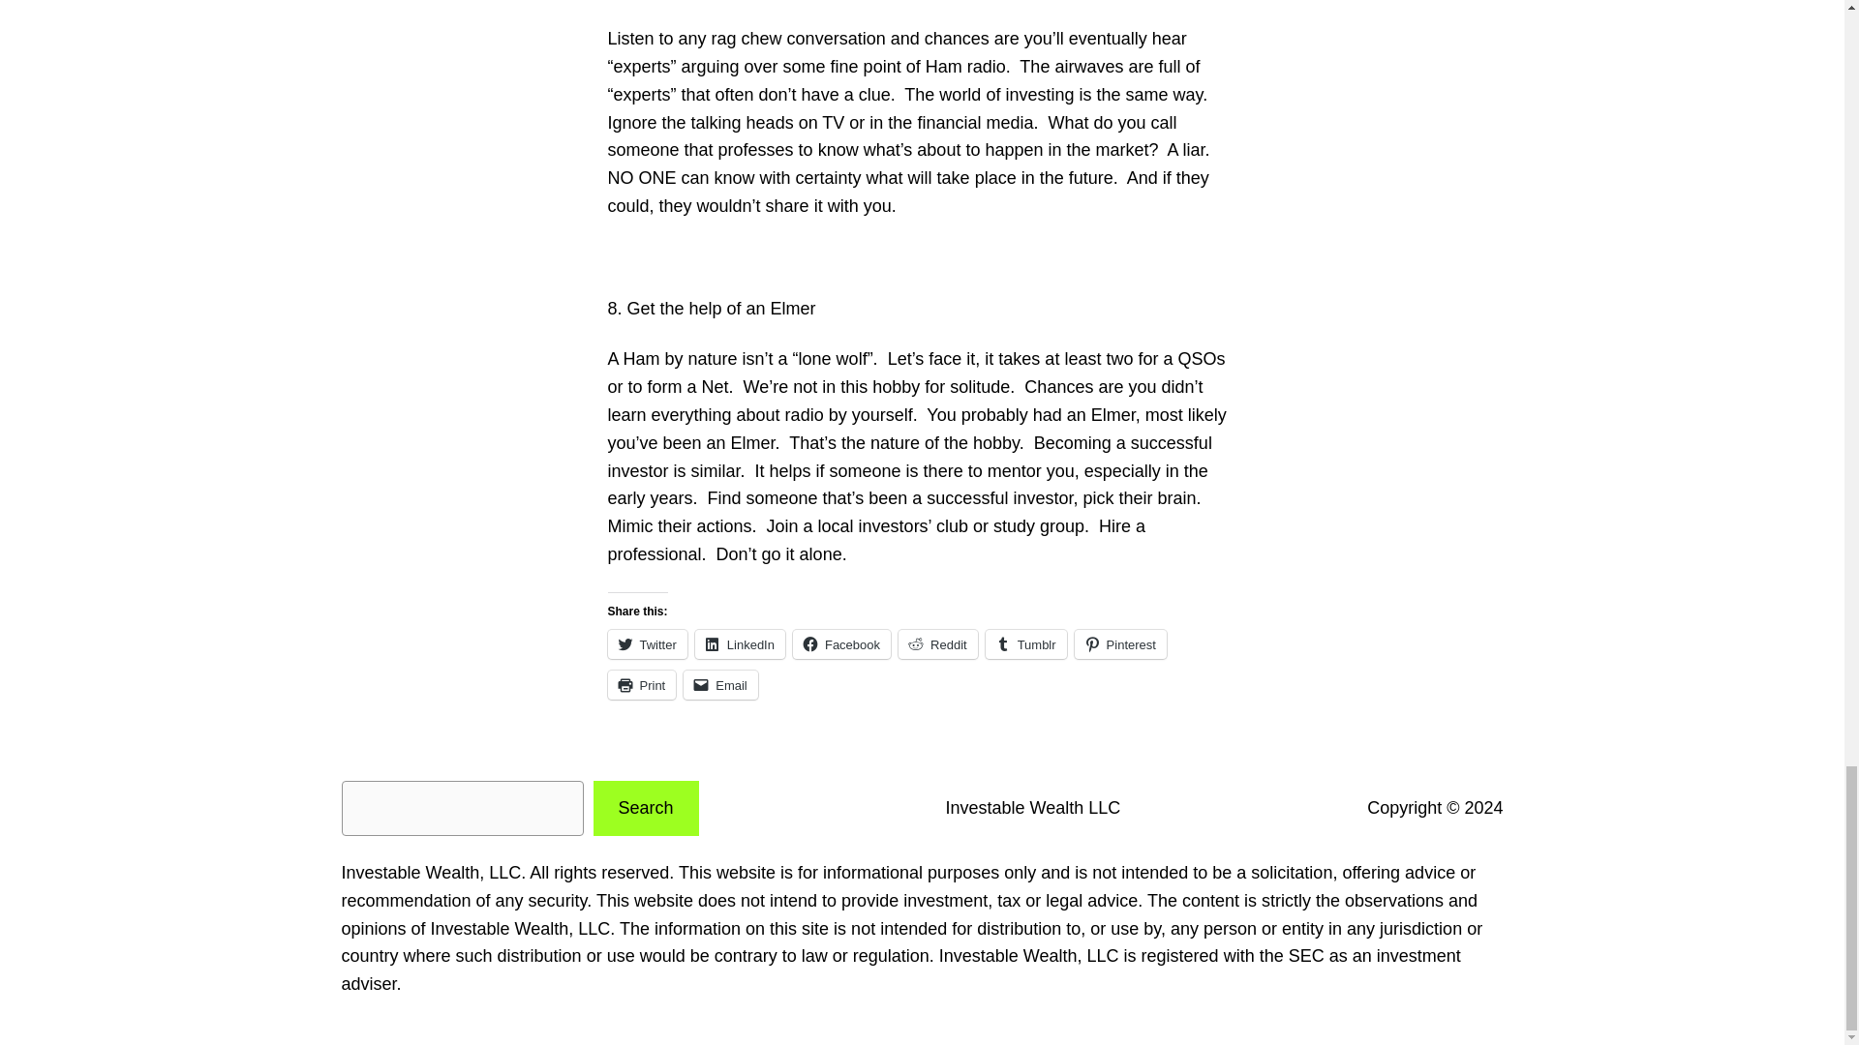  I want to click on Email, so click(720, 685).